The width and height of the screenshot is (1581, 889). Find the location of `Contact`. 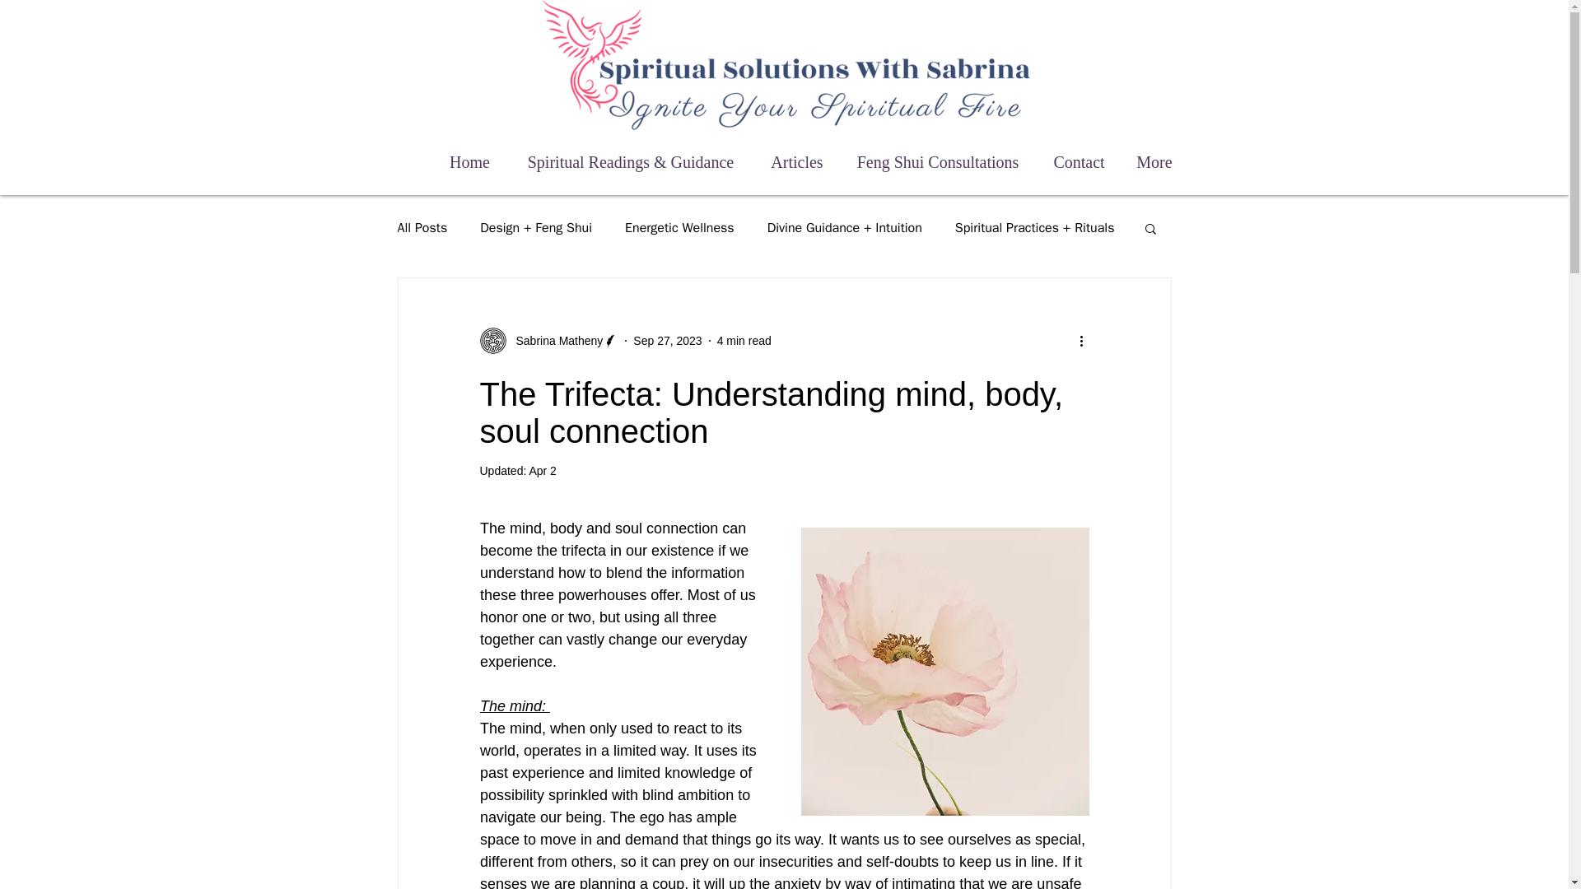

Contact is located at coordinates (1079, 155).